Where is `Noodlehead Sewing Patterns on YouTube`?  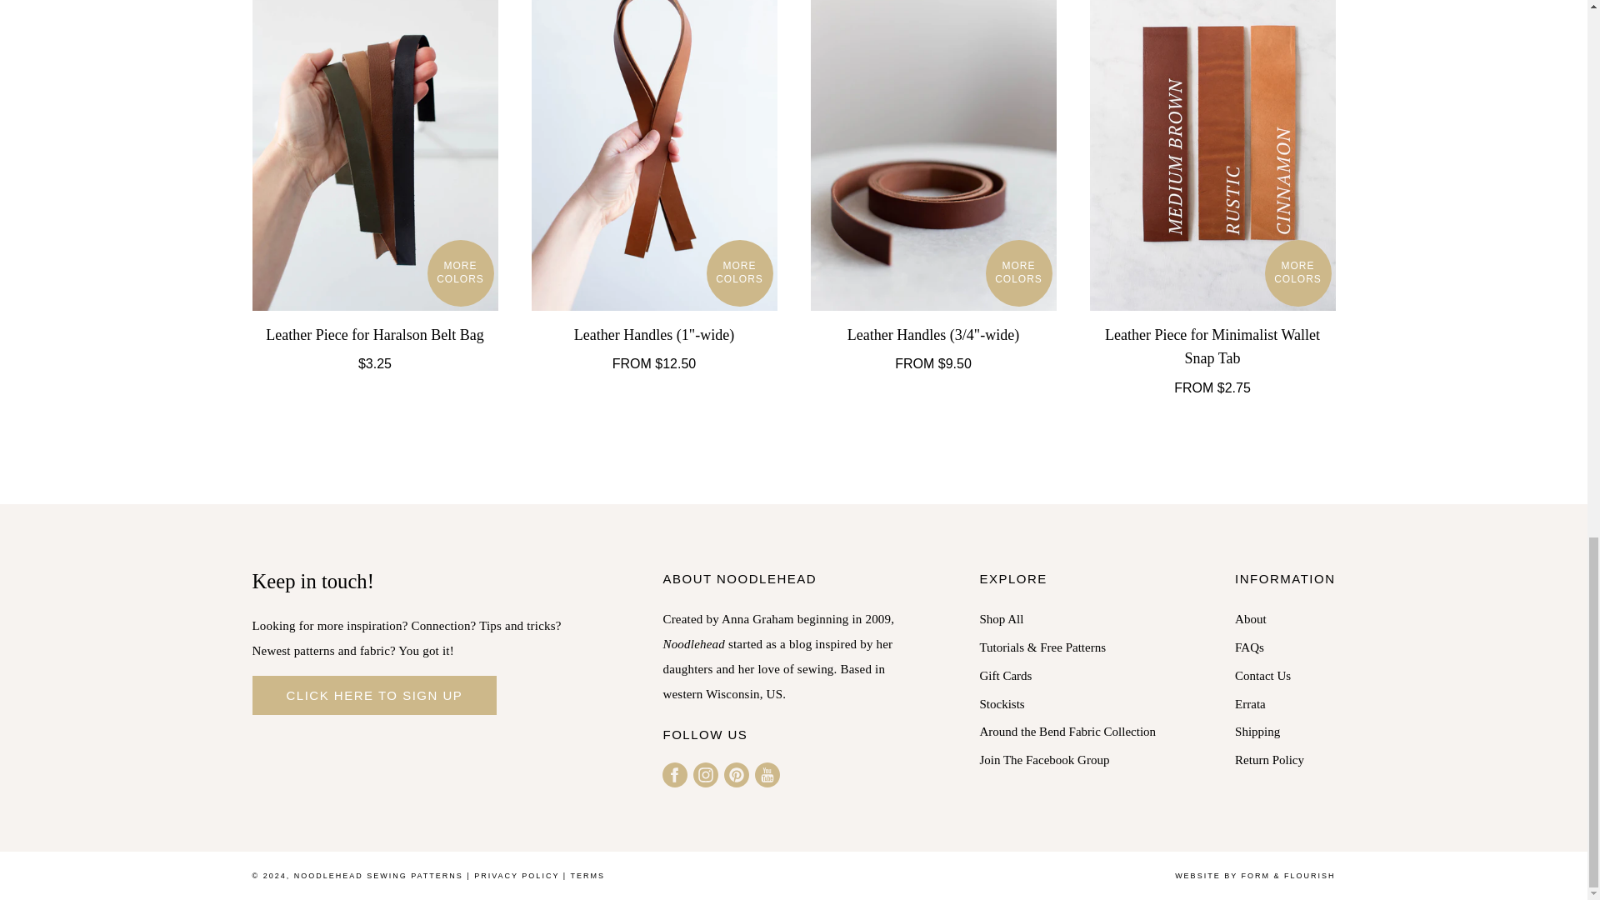 Noodlehead Sewing Patterns on YouTube is located at coordinates (767, 775).